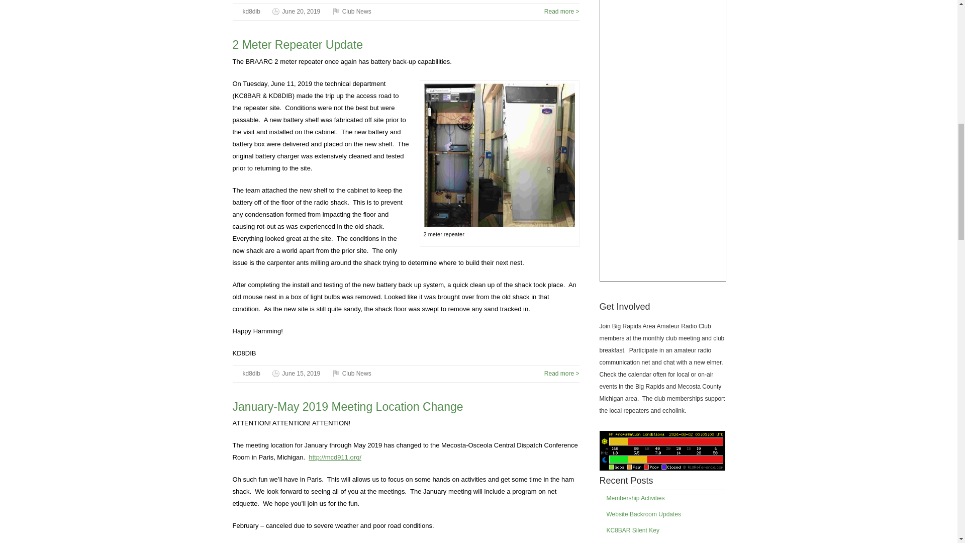 The height and width of the screenshot is (543, 965). What do you see at coordinates (301, 373) in the screenshot?
I see `June 15, 2019` at bounding box center [301, 373].